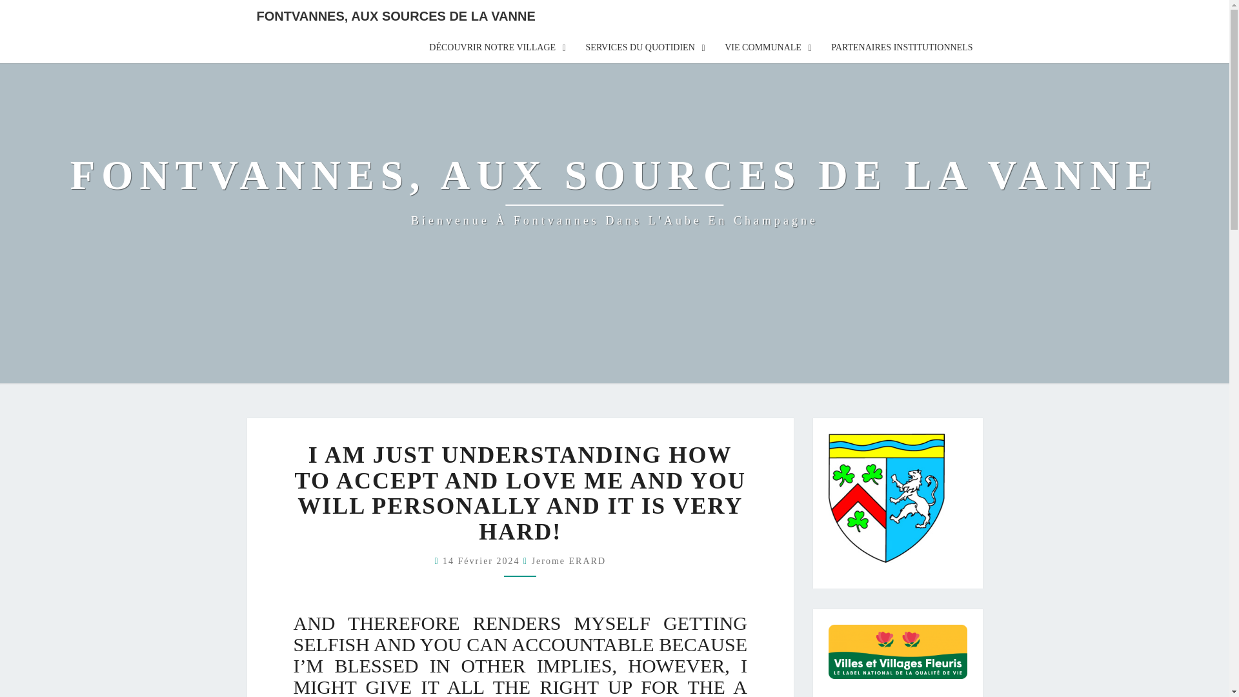 This screenshot has height=697, width=1239. What do you see at coordinates (902, 48) in the screenshot?
I see `PARTENAIRES INSTITUTIONNELS` at bounding box center [902, 48].